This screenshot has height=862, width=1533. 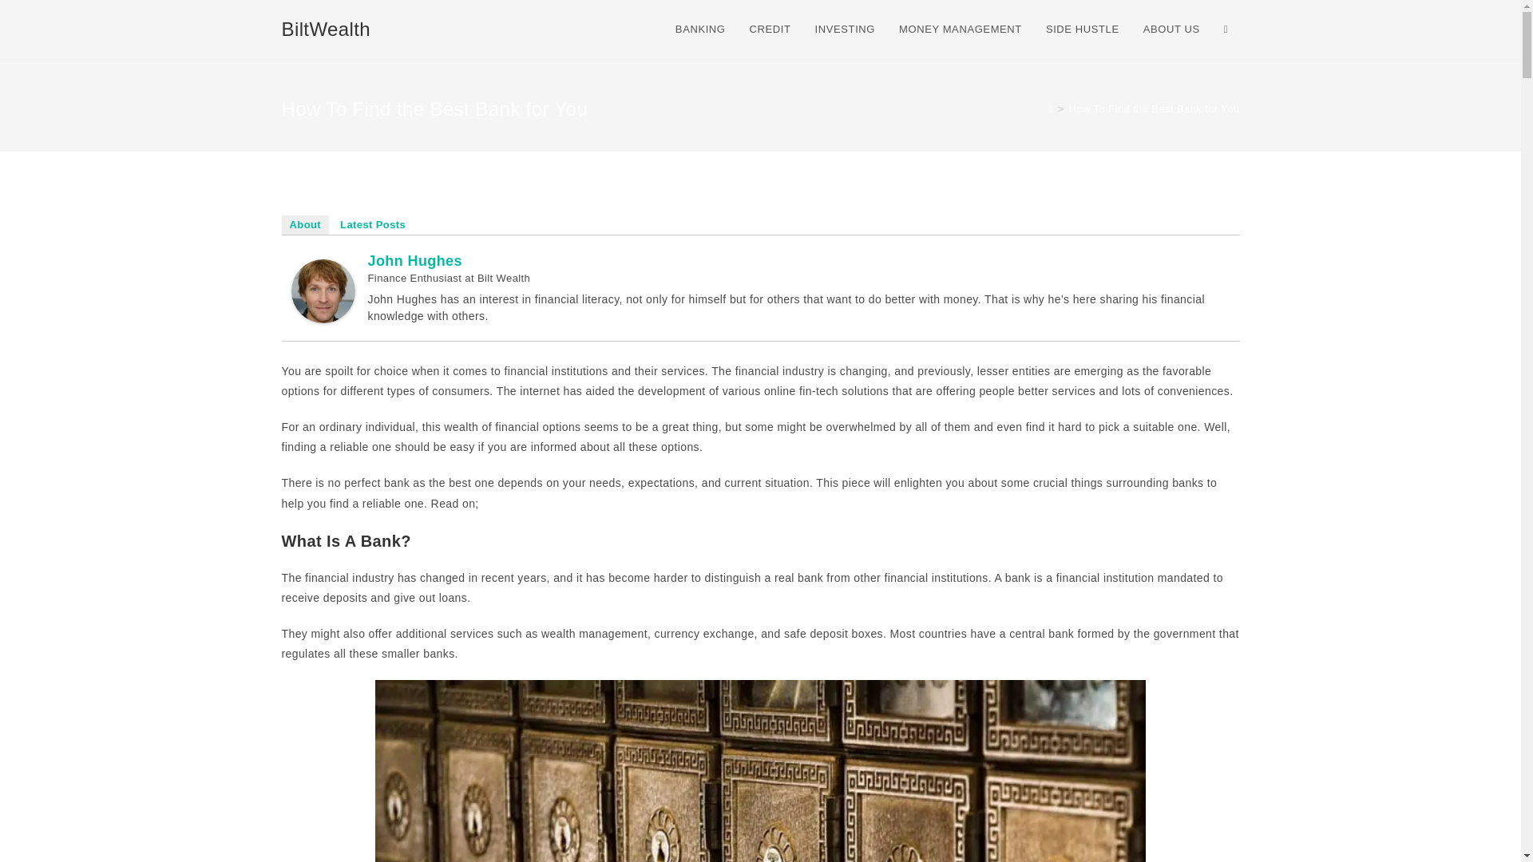 I want to click on BANKING, so click(x=700, y=30).